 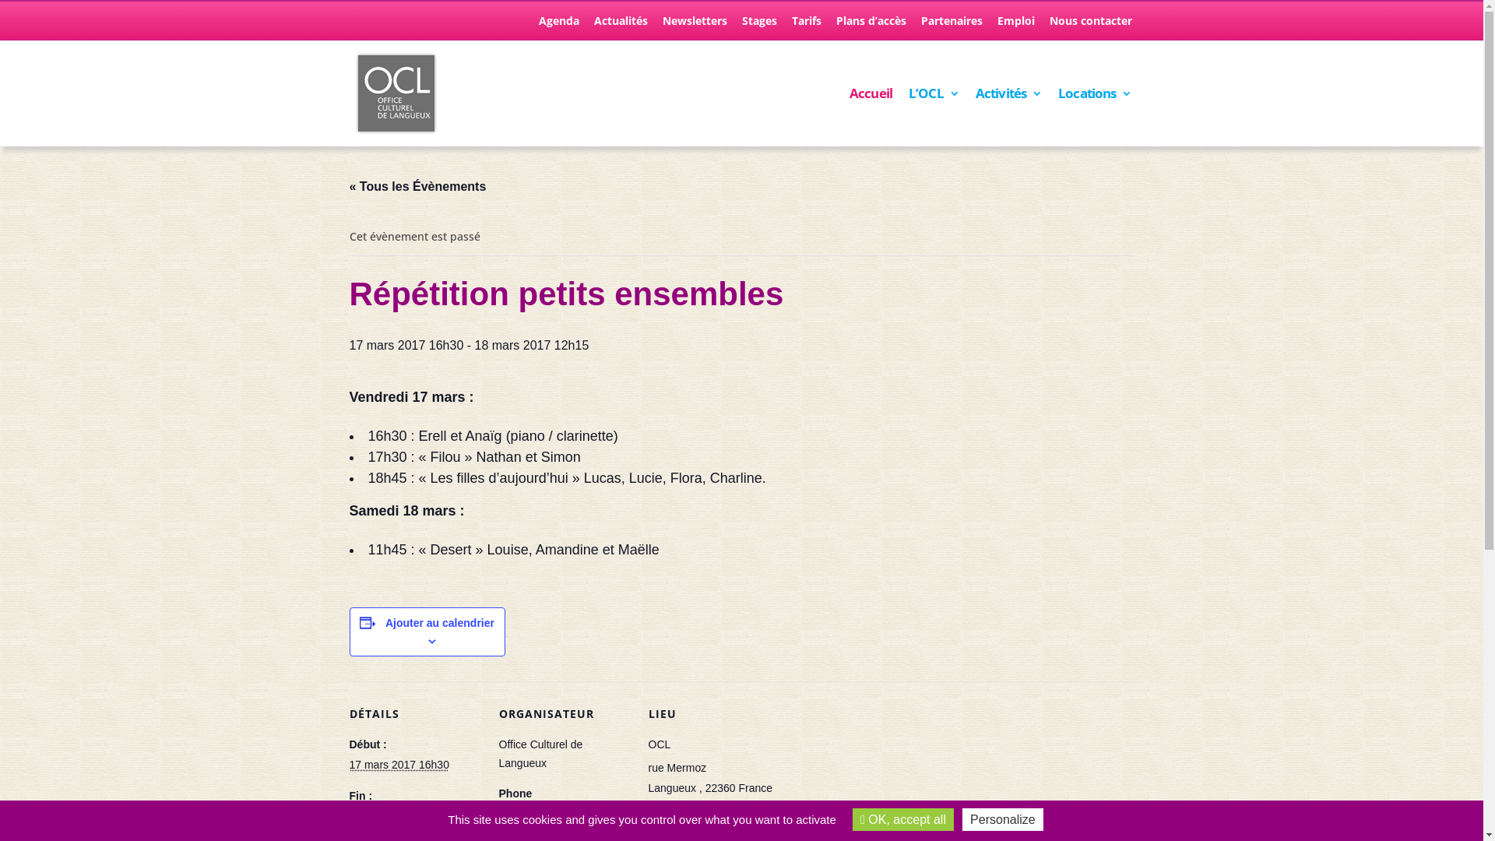 I want to click on Personalize, so click(x=1003, y=819).